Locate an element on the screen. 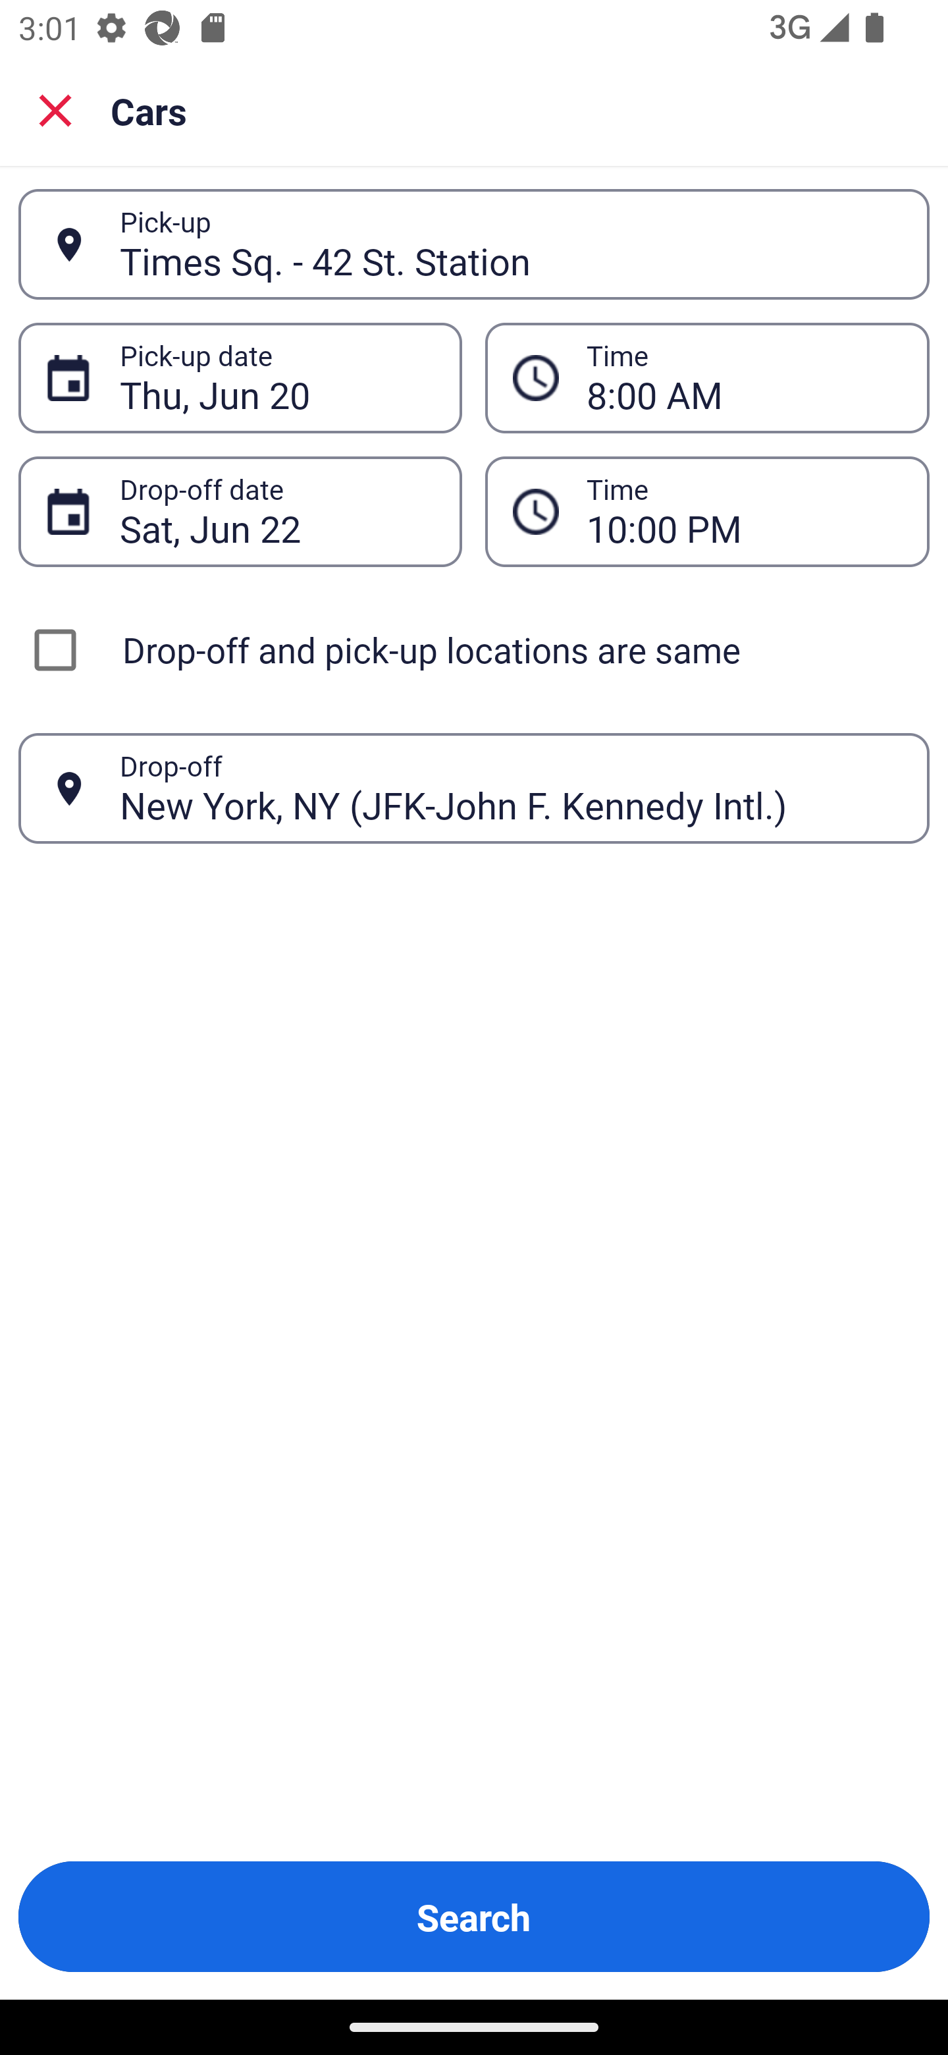  Times Sq. - 42 St. Station Pick-up is located at coordinates (474, 244).